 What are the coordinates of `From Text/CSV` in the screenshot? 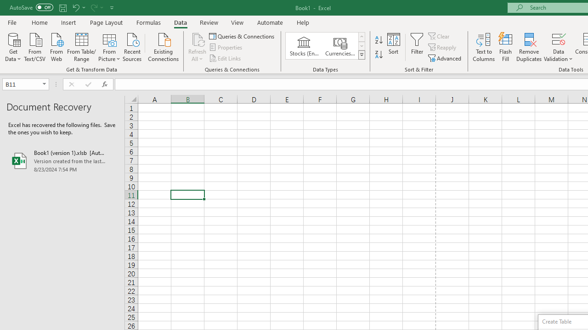 It's located at (35, 46).